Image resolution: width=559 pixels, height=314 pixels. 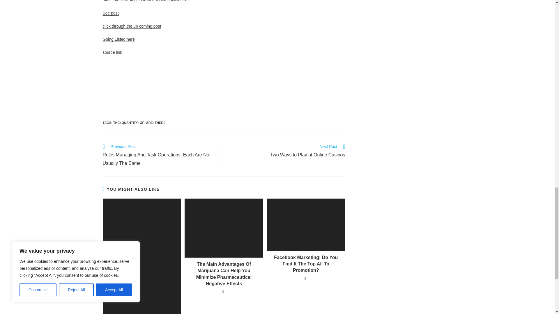 What do you see at coordinates (118, 39) in the screenshot?
I see `Going Listed here` at bounding box center [118, 39].